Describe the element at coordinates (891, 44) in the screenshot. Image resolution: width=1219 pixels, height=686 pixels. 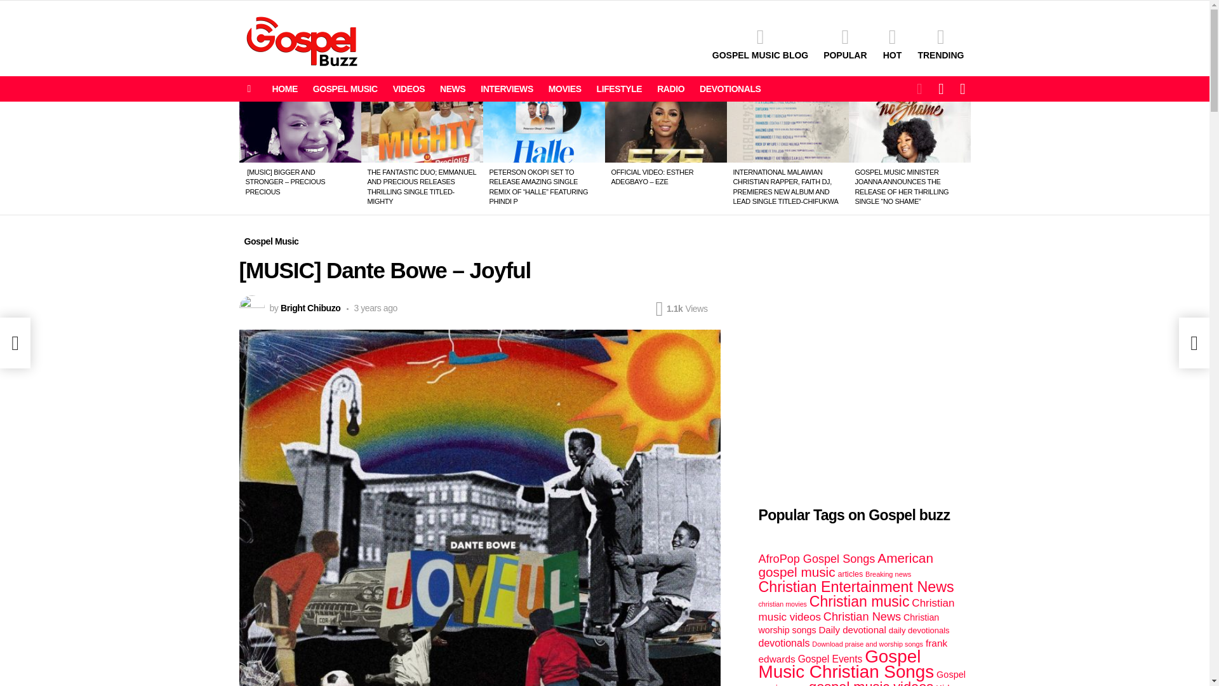
I see `HOT` at that location.